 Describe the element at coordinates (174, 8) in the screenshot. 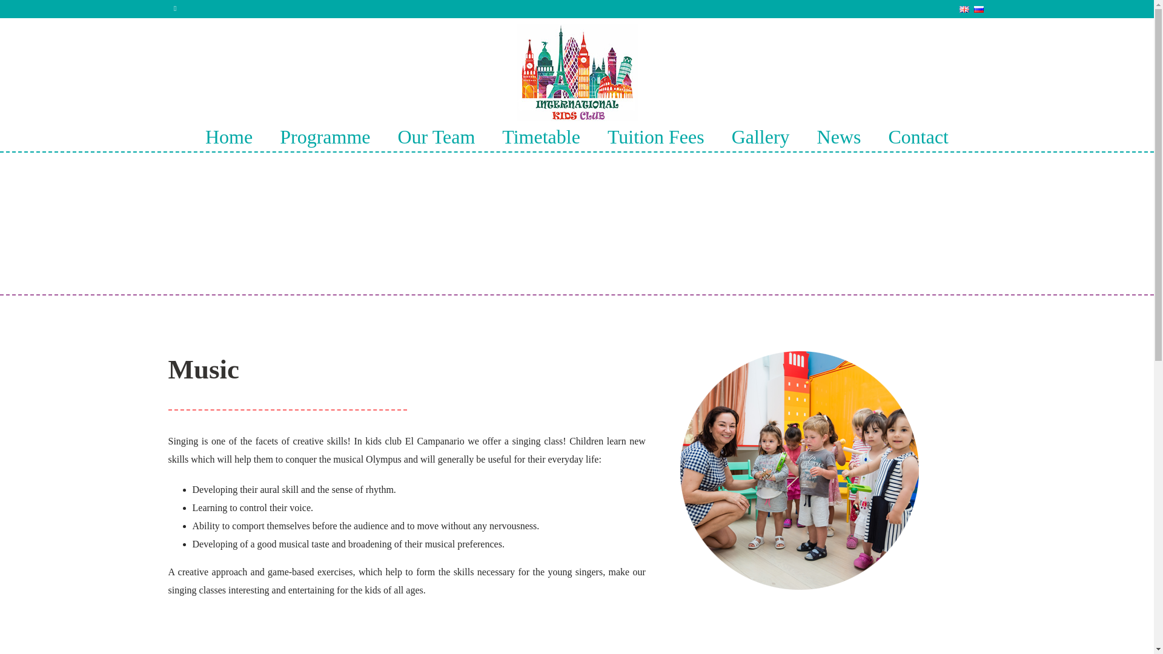

I see `Instagram` at that location.